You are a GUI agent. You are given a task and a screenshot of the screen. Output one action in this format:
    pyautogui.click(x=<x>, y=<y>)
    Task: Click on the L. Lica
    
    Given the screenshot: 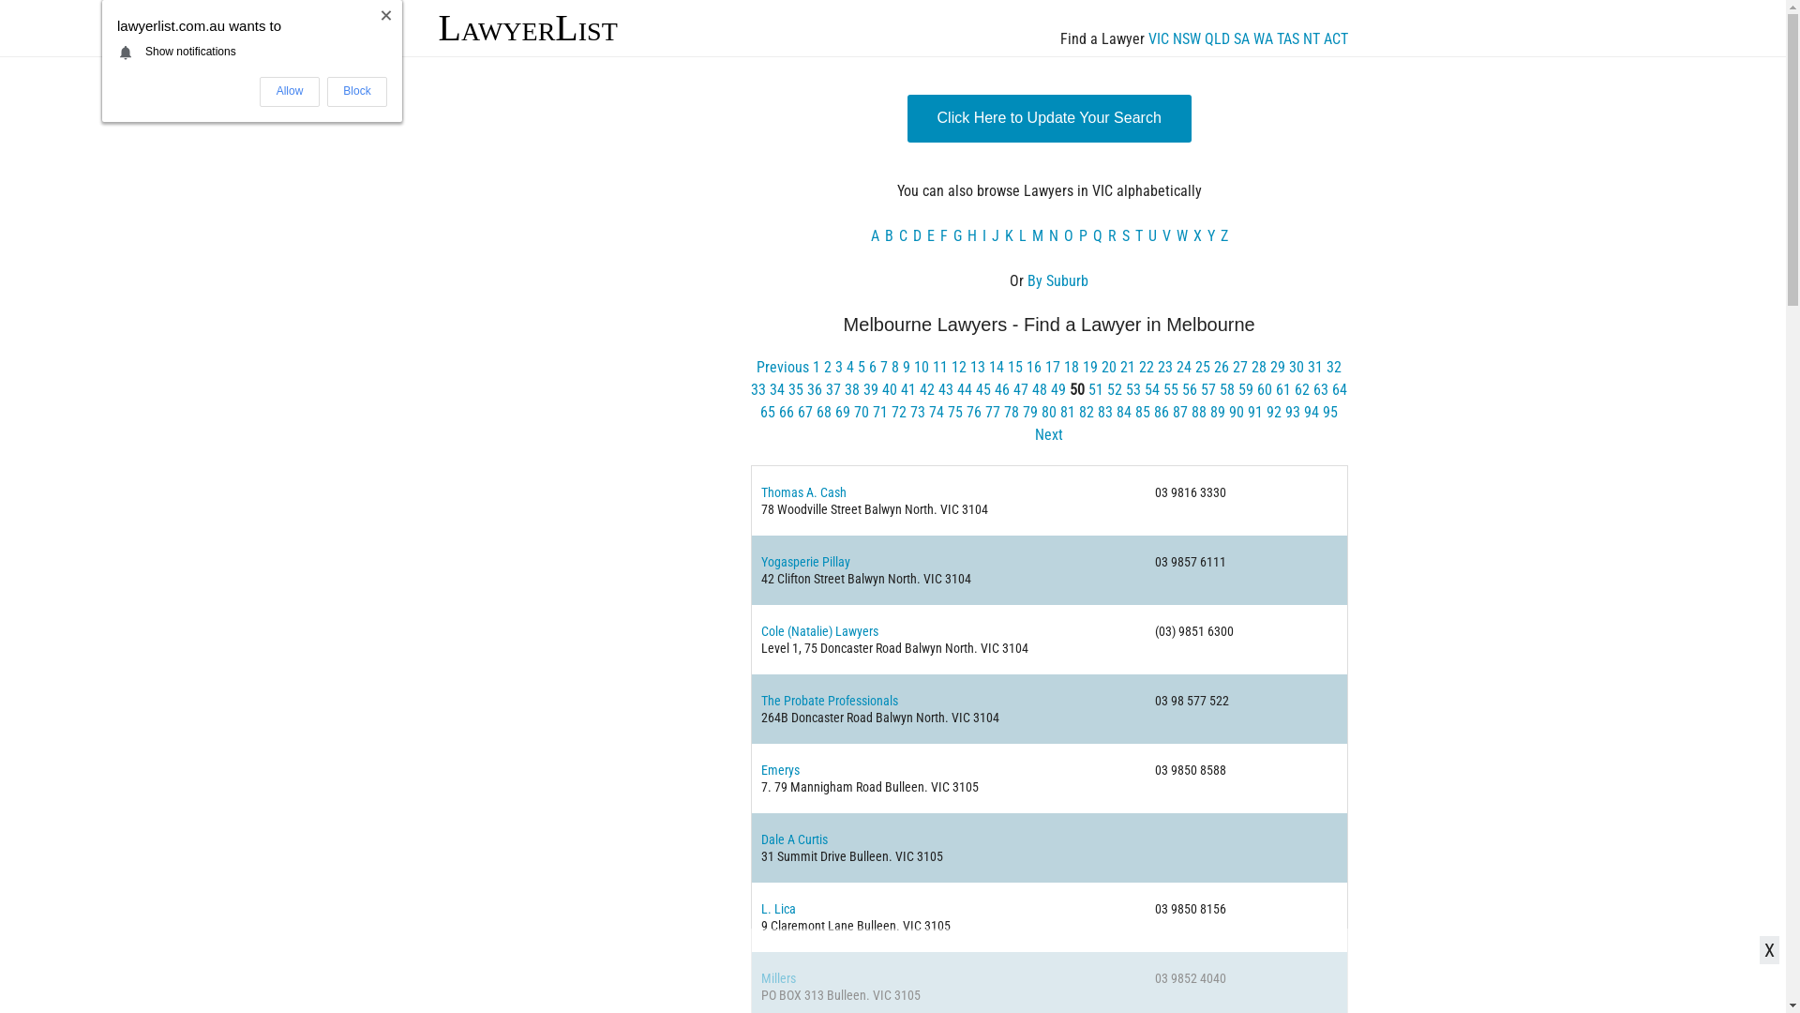 What is the action you would take?
    pyautogui.click(x=778, y=909)
    